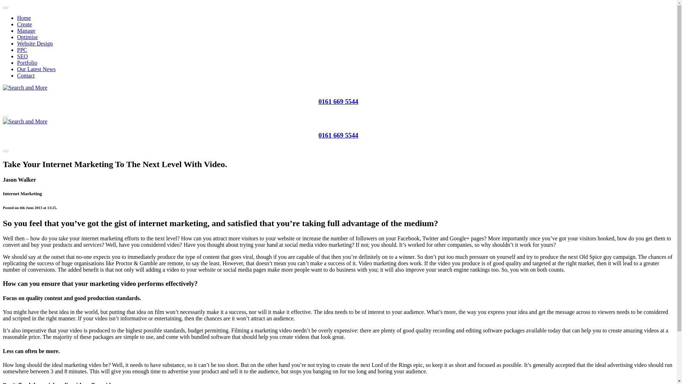  I want to click on Portfolio, so click(27, 63).